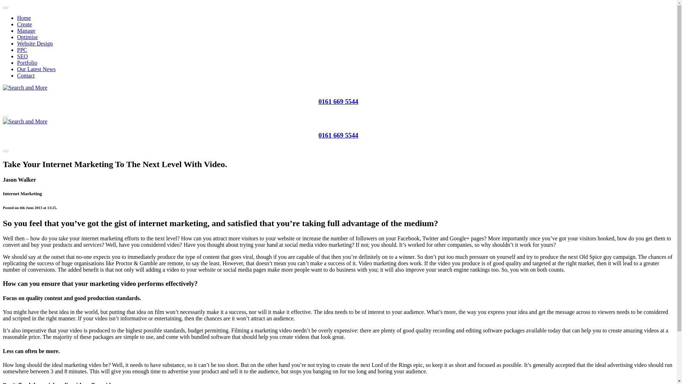  I want to click on Portfolio, so click(27, 63).